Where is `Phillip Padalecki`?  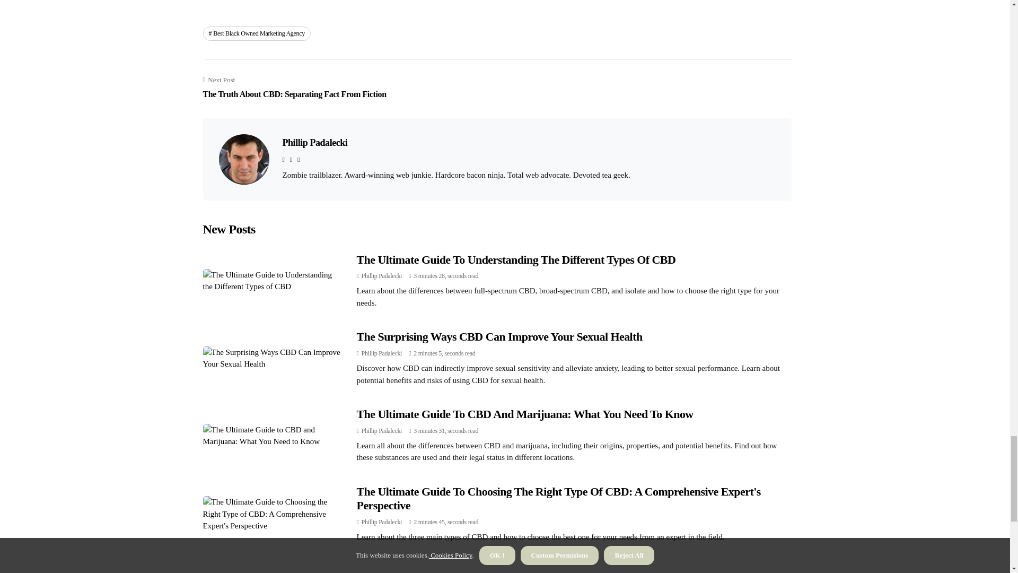
Phillip Padalecki is located at coordinates (382, 276).